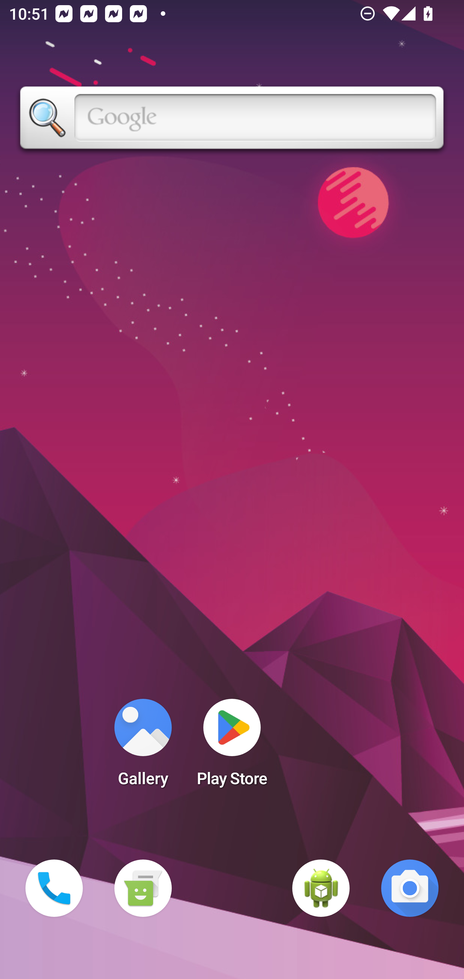 The image size is (464, 979). Describe the element at coordinates (410, 888) in the screenshot. I see `Camera` at that location.